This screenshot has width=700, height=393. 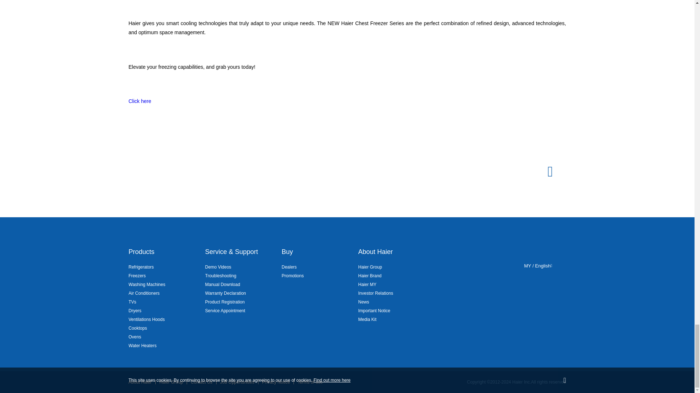 I want to click on Refrigerators, so click(x=141, y=267).